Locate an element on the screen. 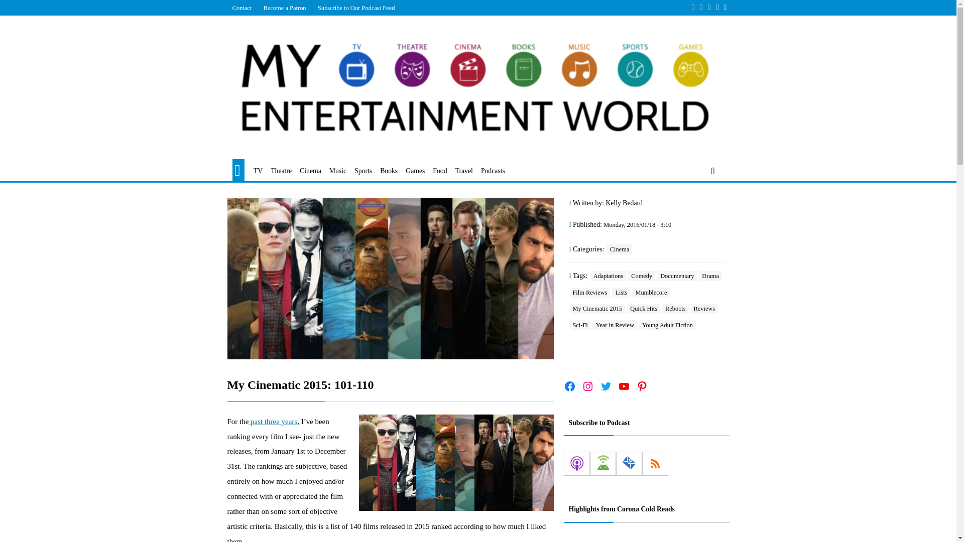 This screenshot has width=964, height=542. Cinema is located at coordinates (310, 171).